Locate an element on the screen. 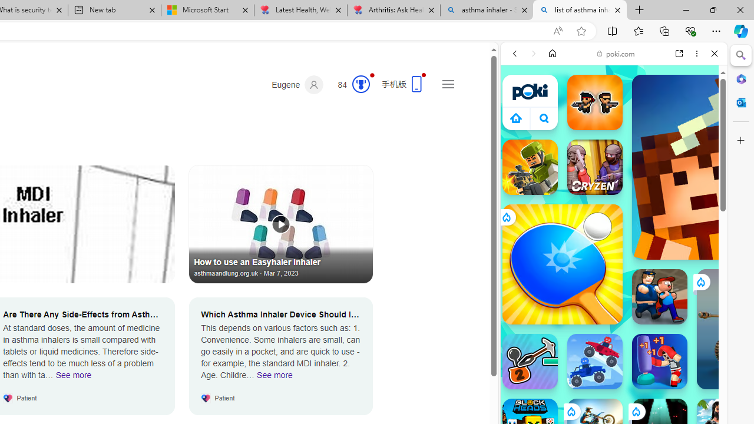 The width and height of the screenshot is (754, 424). Show More Car Games is located at coordinates (686, 278).